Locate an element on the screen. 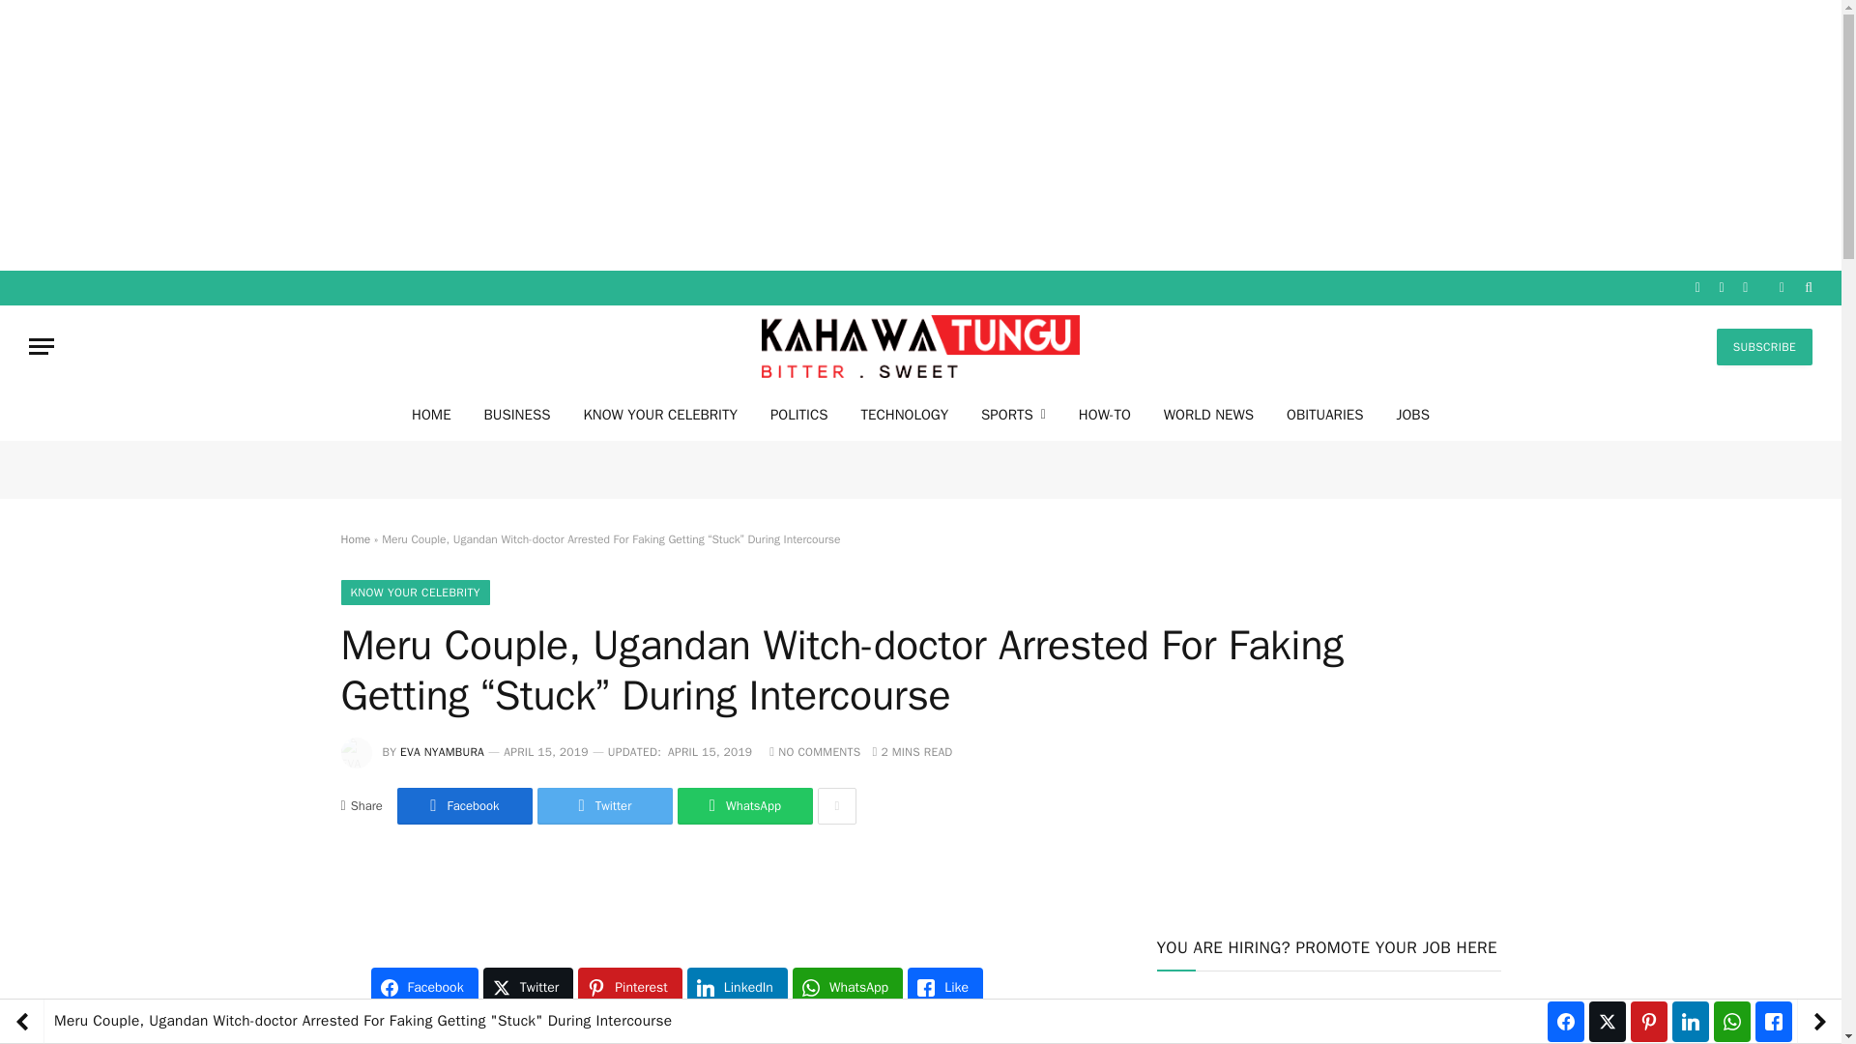 This screenshot has width=1856, height=1044. Switch to Dark Design - easier on eyes. is located at coordinates (1781, 287).